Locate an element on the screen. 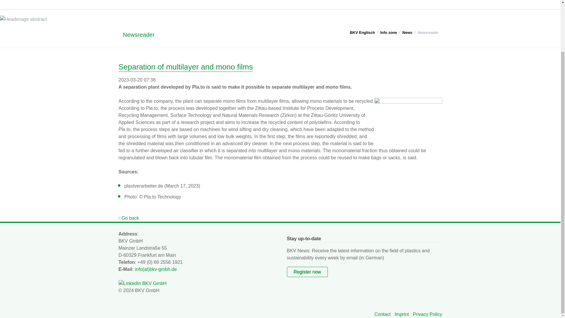 The height and width of the screenshot is (318, 565). Home is located at coordinates (222, 5).